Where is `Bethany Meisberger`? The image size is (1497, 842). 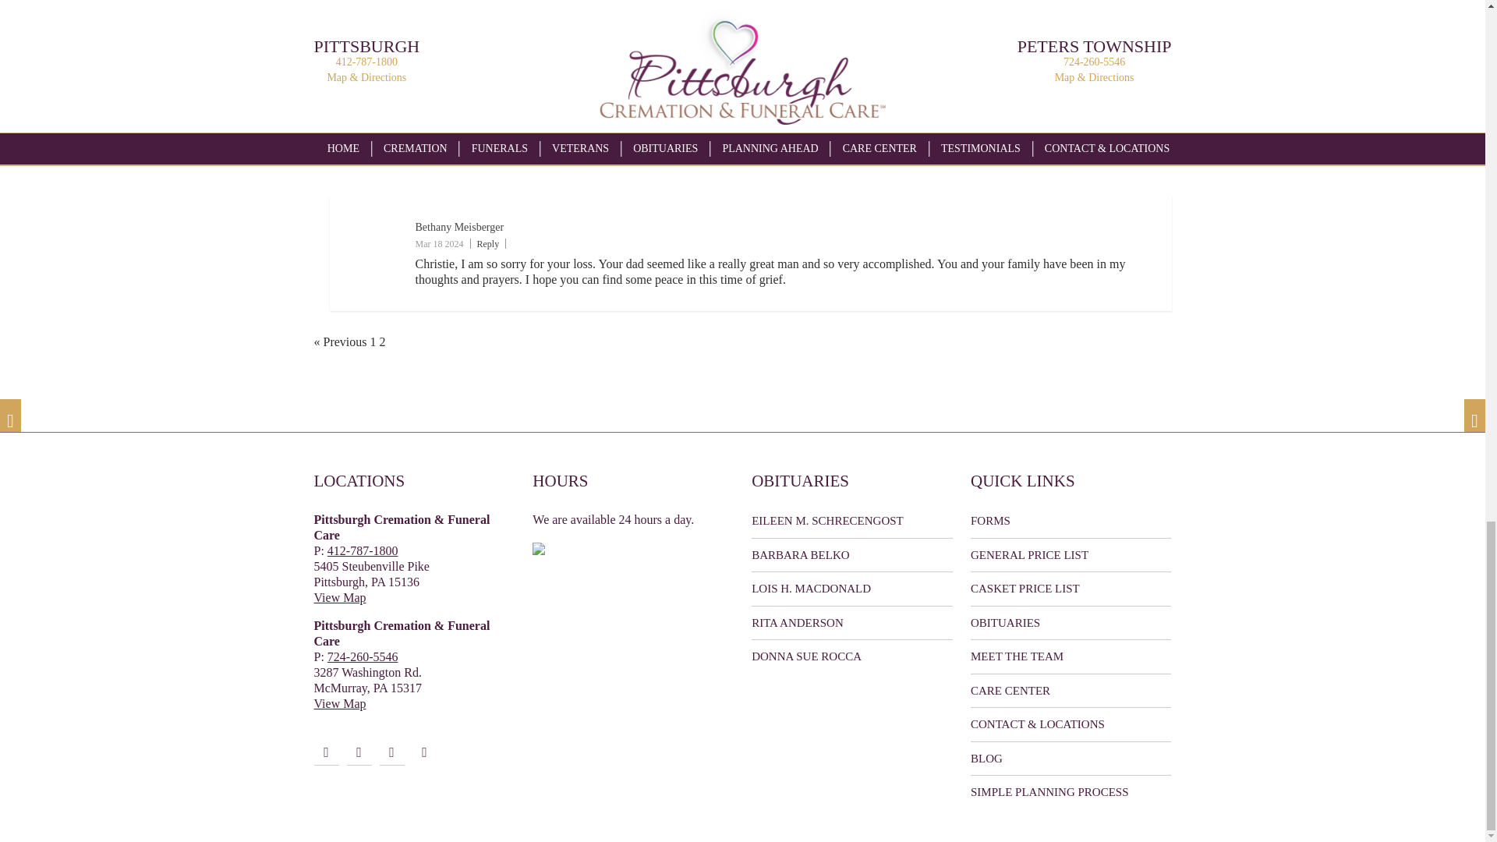 Bethany Meisberger is located at coordinates (458, 228).